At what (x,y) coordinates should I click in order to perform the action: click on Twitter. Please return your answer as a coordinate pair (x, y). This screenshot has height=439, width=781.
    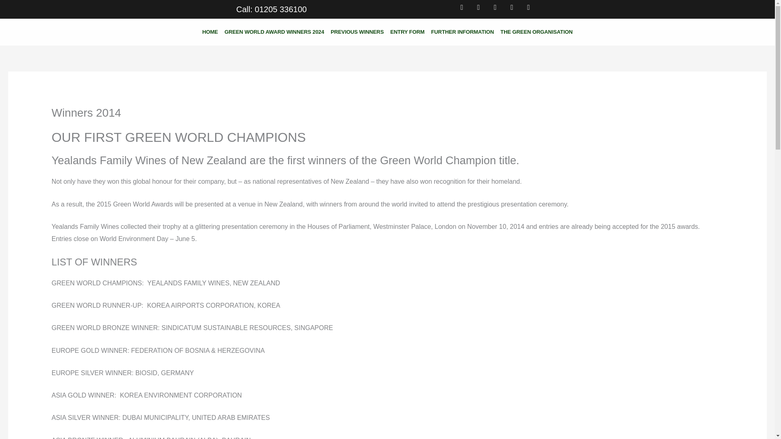
    Looking at the image, I should click on (478, 7).